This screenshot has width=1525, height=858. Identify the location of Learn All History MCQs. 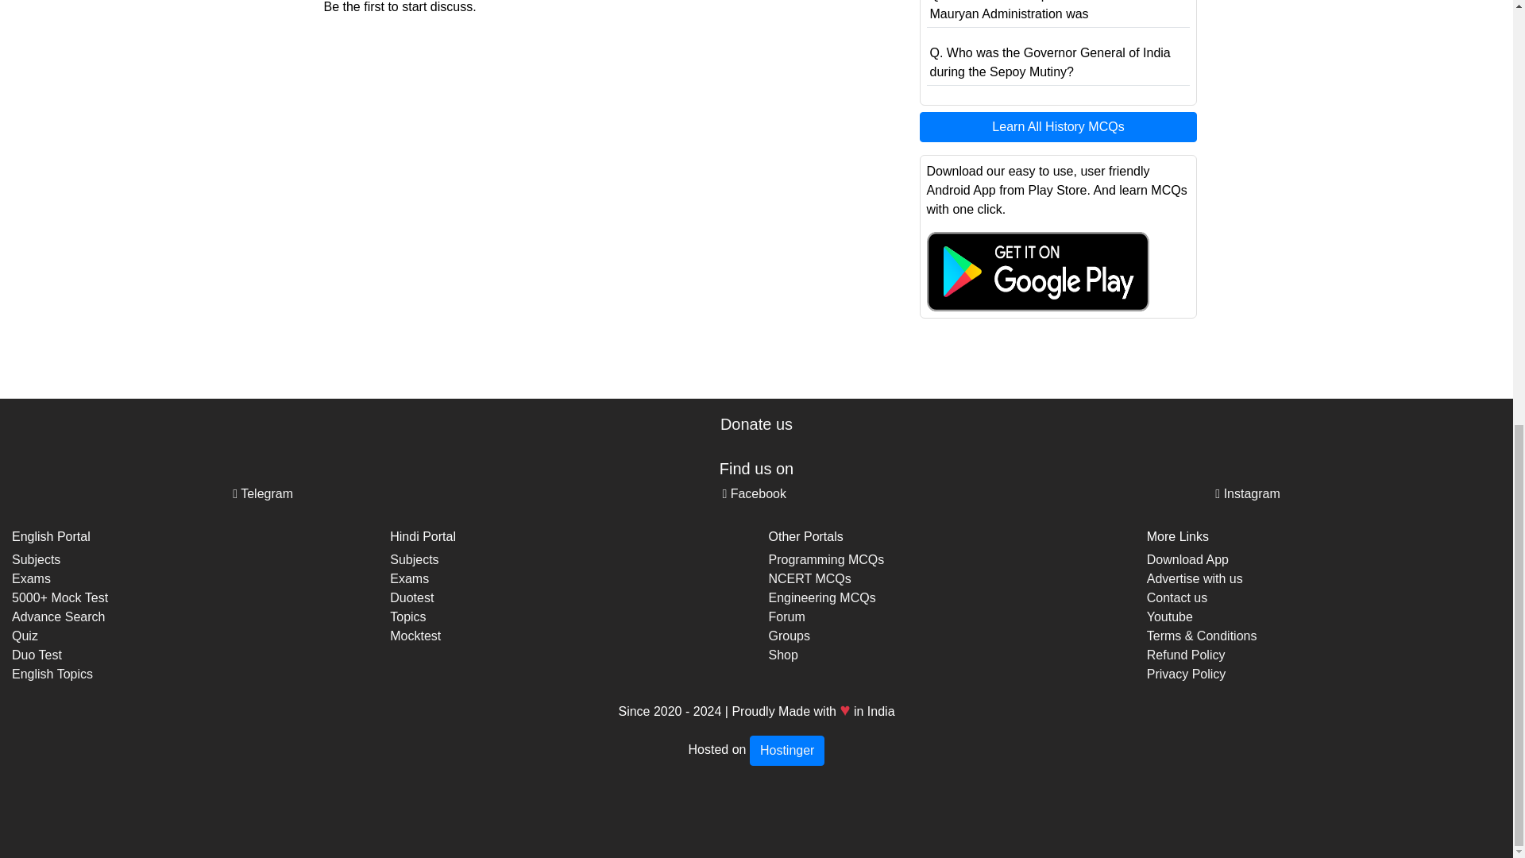
(1058, 127).